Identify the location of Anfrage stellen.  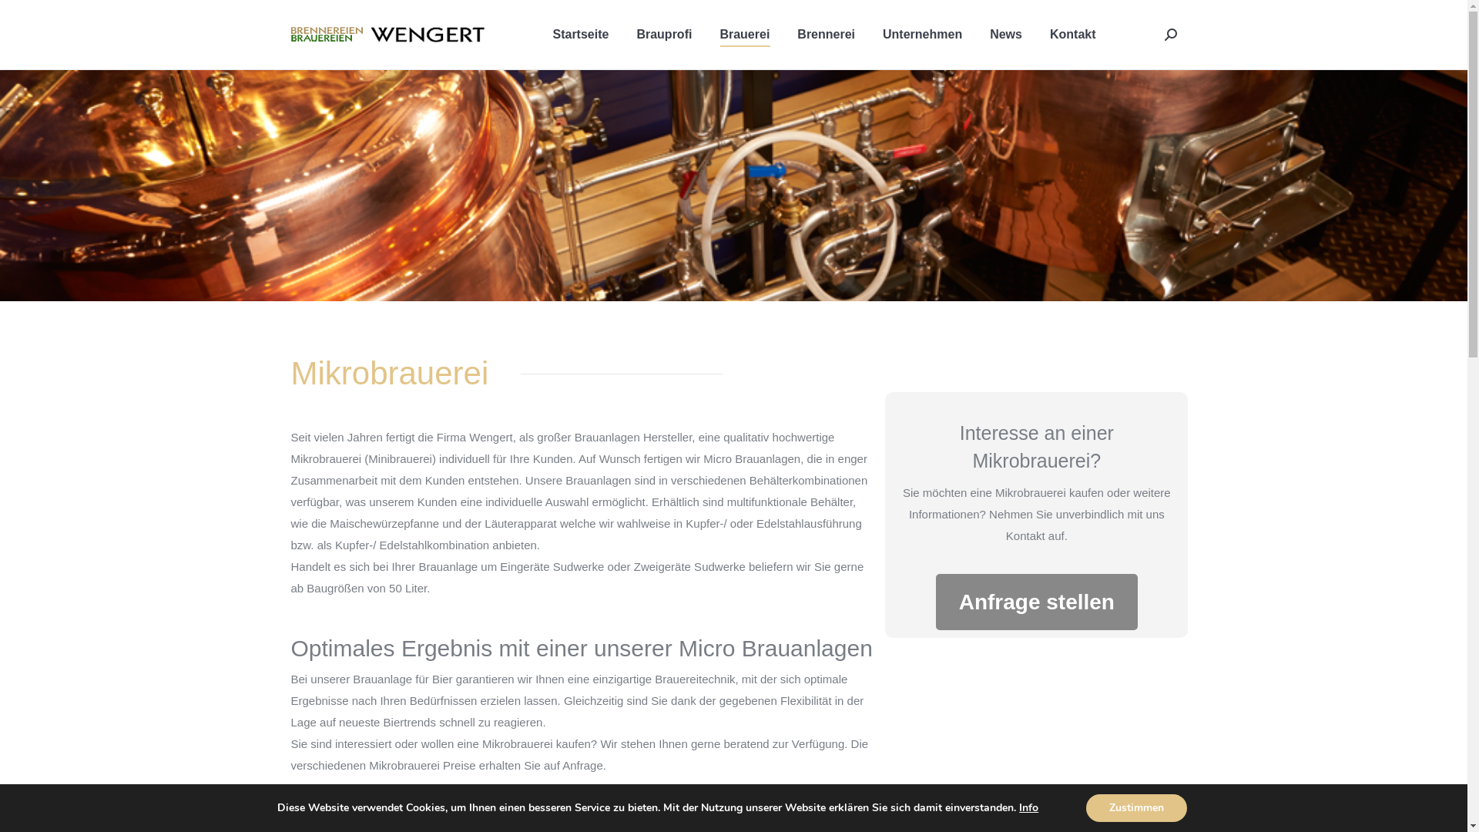
(1037, 602).